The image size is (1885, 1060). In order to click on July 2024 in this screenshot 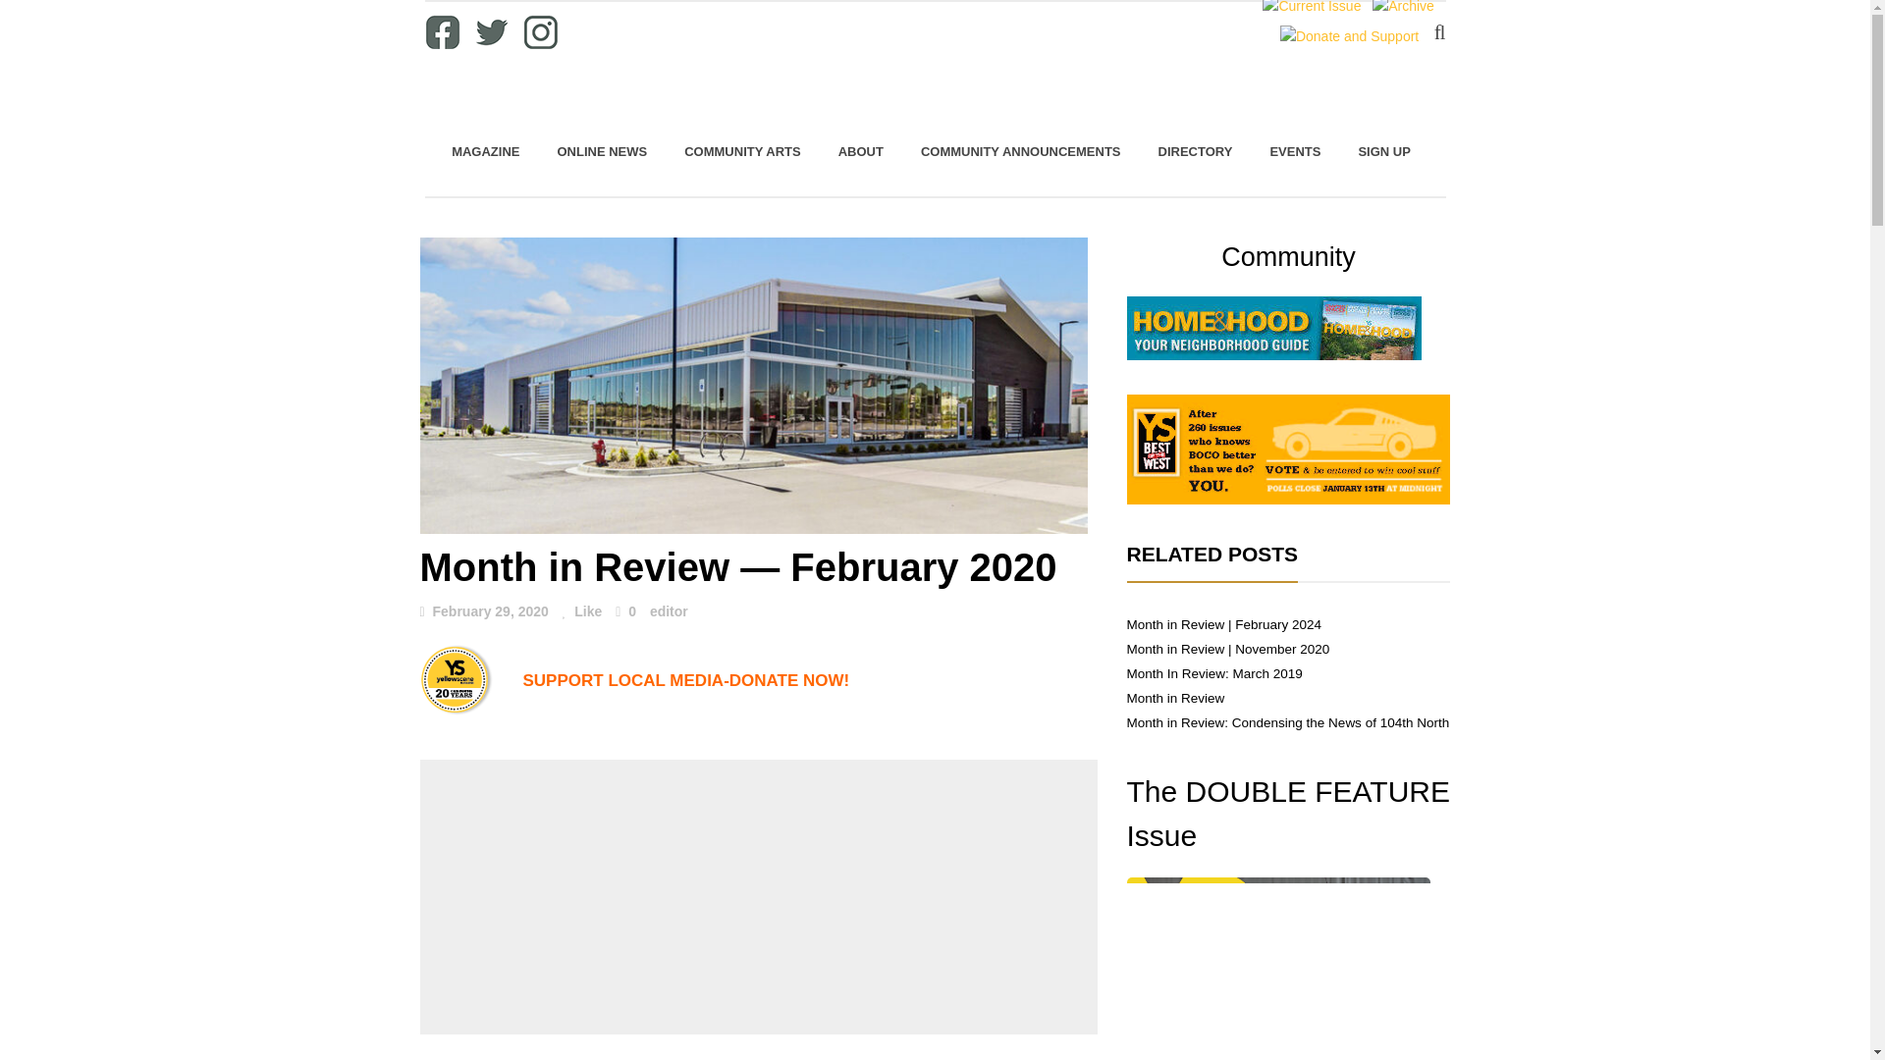, I will do `click(1278, 969)`.